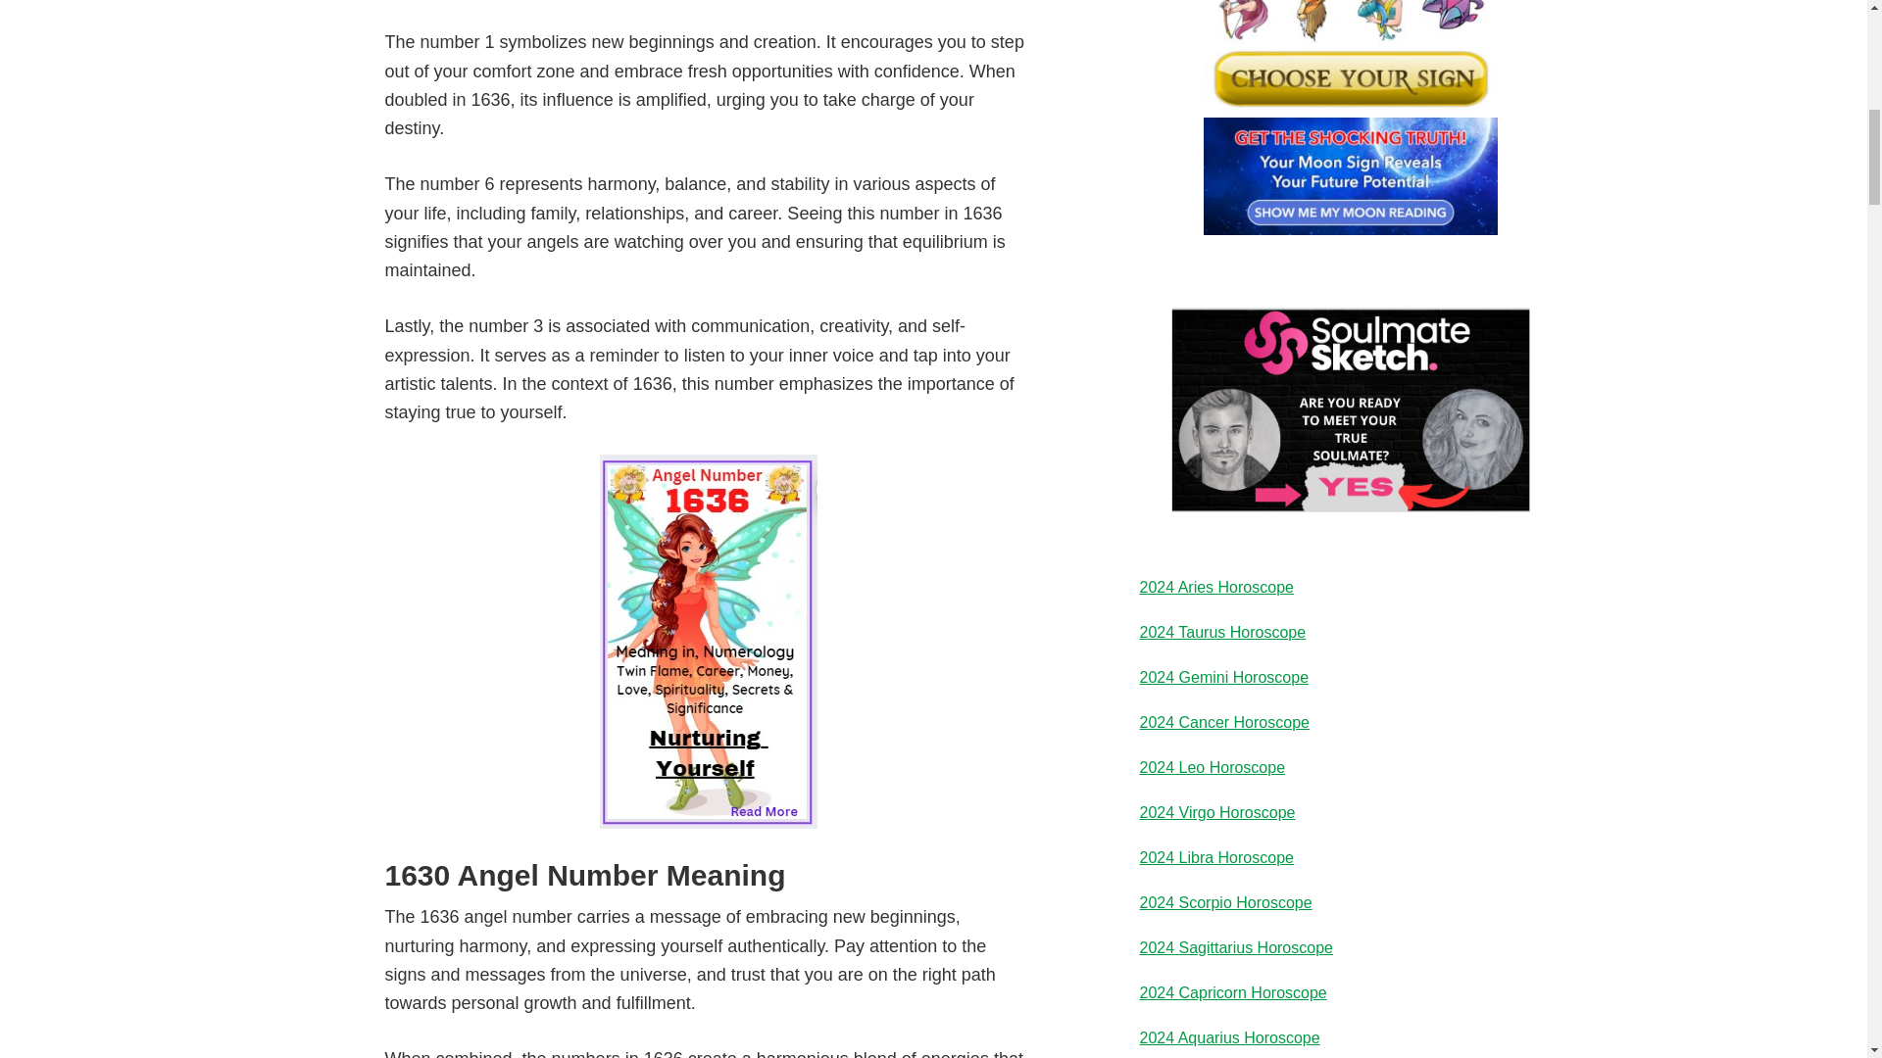 This screenshot has width=1882, height=1058. Describe the element at coordinates (1223, 676) in the screenshot. I see `2024 Gemini Horoscope` at that location.